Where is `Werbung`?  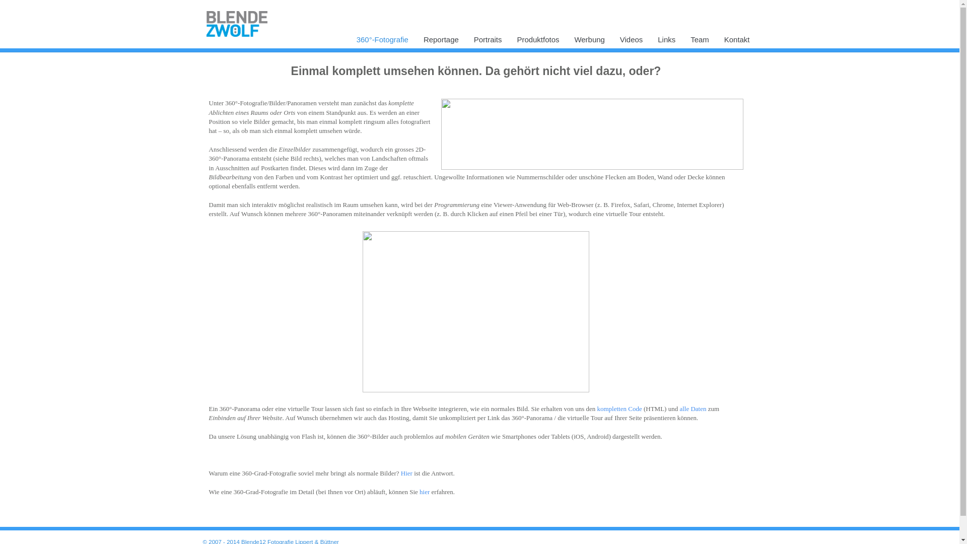
Werbung is located at coordinates (589, 42).